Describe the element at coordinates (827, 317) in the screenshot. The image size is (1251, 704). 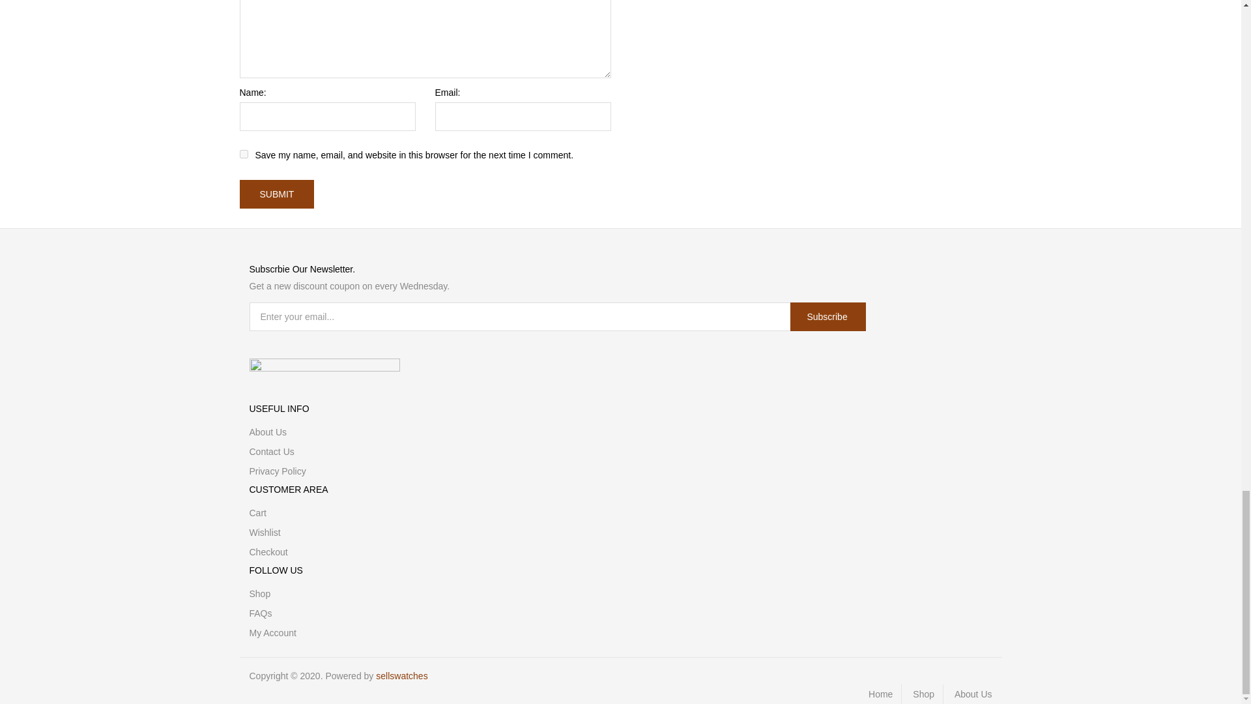
I see `subscribe` at that location.